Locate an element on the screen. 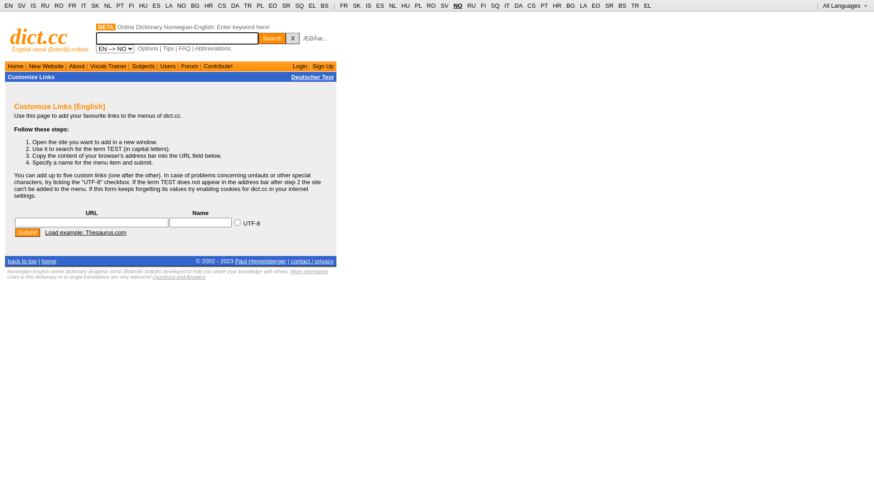 Image resolution: width=874 pixels, height=491 pixels. RO is located at coordinates (432, 5).